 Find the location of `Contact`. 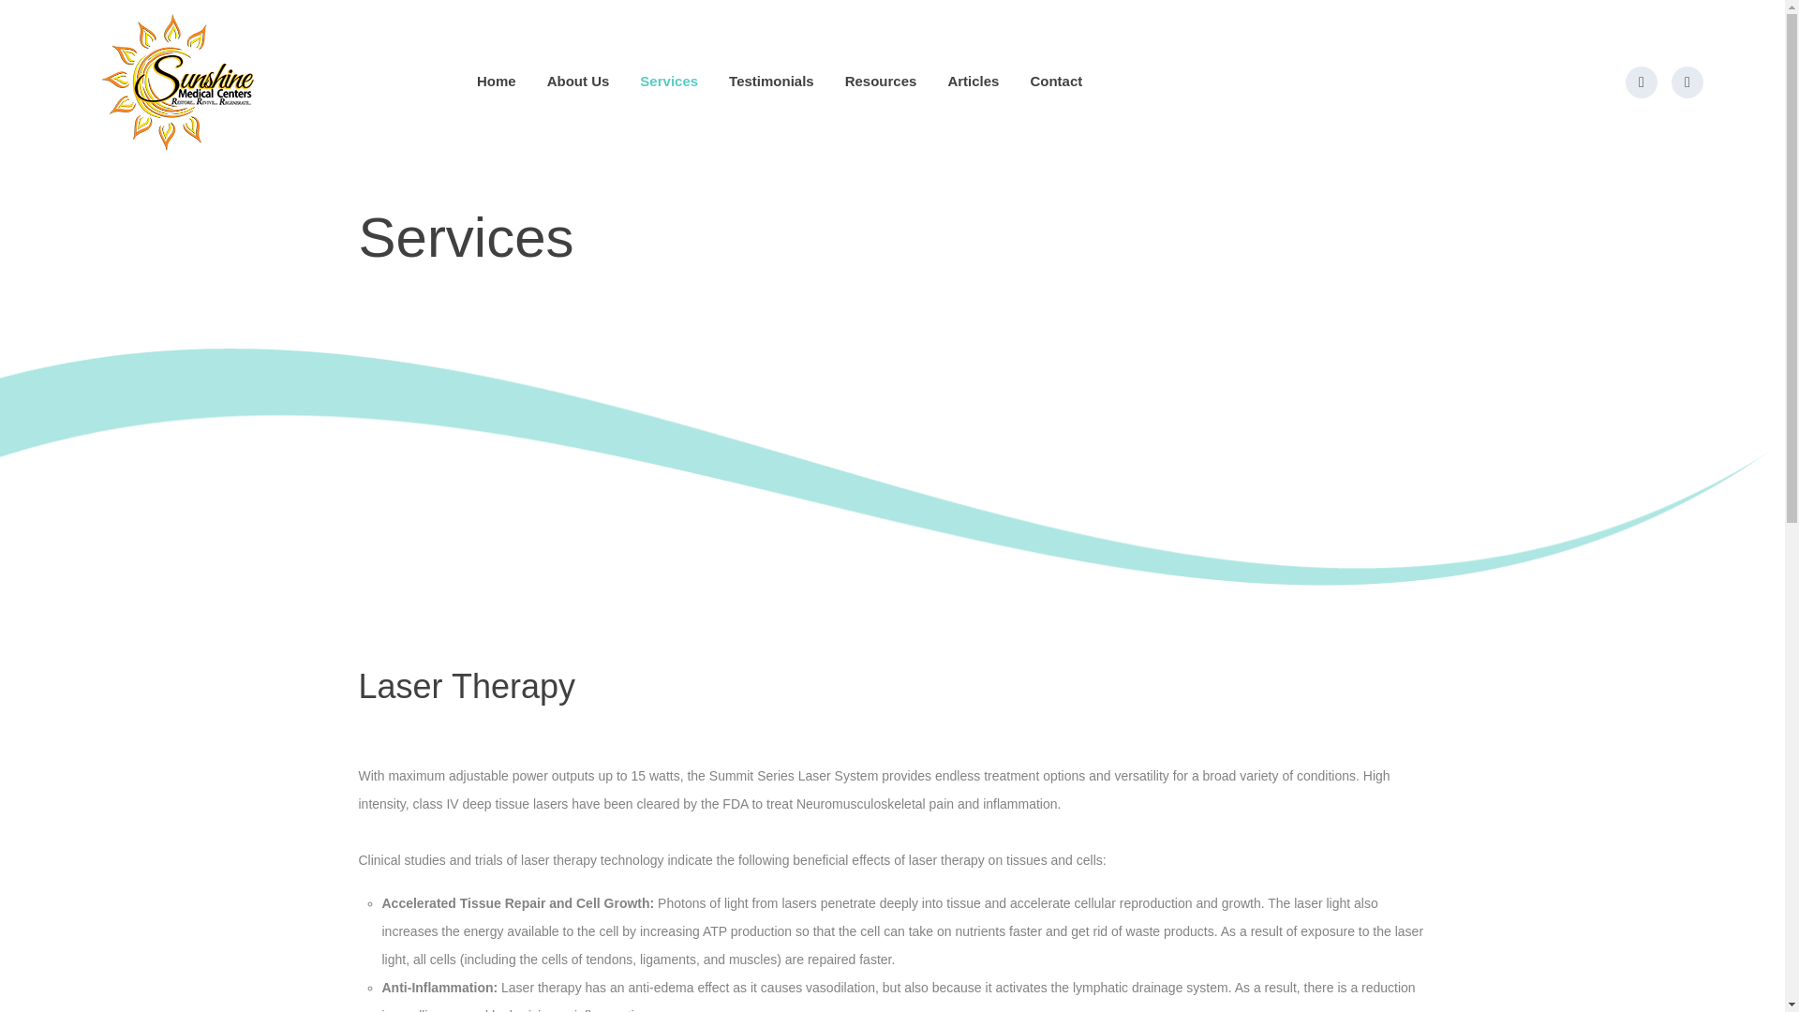

Contact is located at coordinates (1055, 81).